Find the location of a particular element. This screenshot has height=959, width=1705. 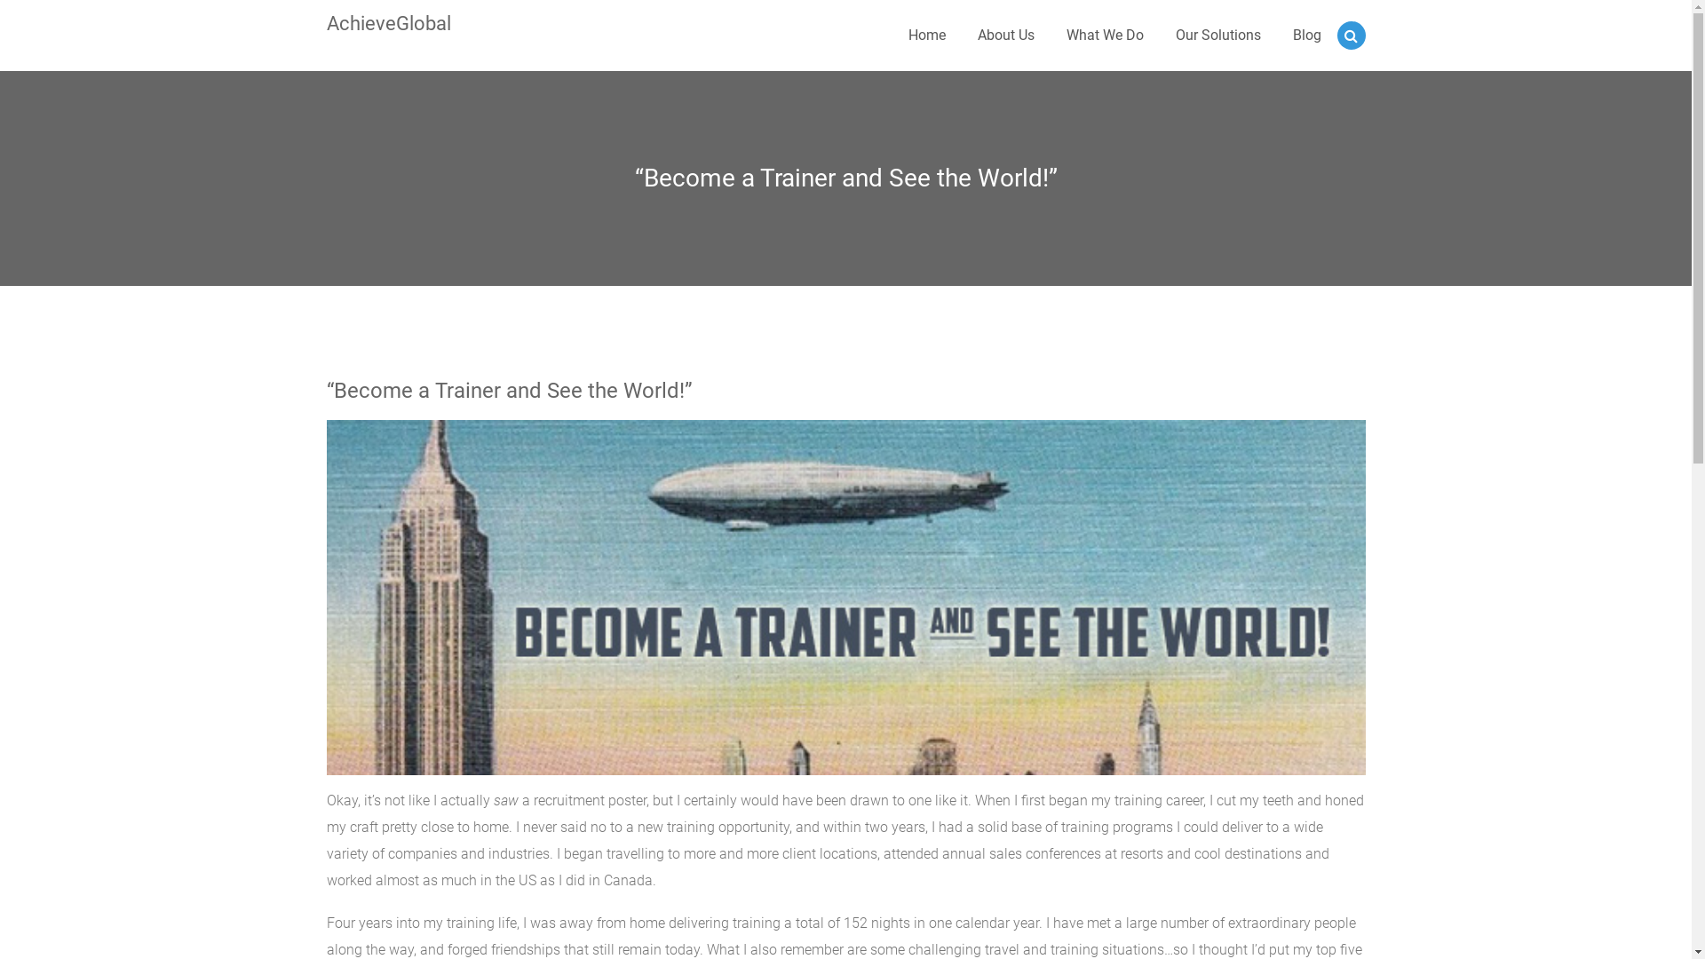

Blog is located at coordinates (1307, 36).